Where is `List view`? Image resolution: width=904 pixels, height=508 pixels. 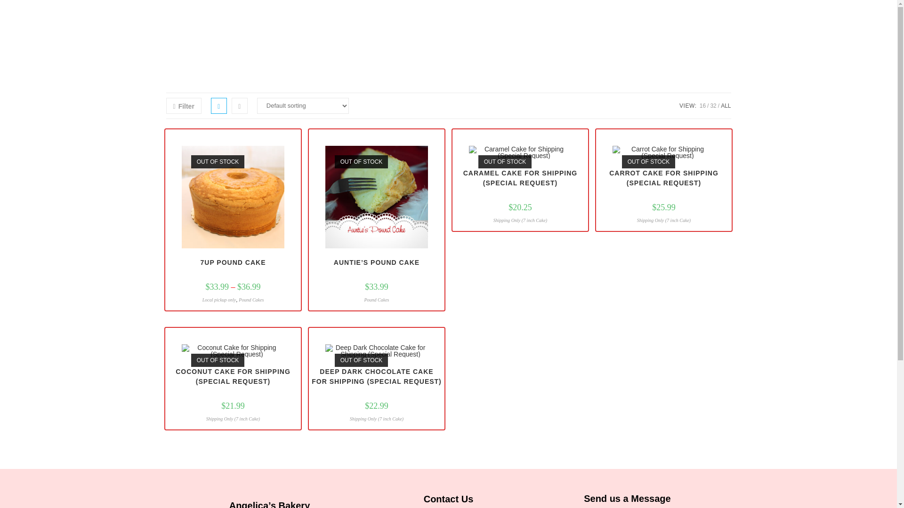
List view is located at coordinates (239, 105).